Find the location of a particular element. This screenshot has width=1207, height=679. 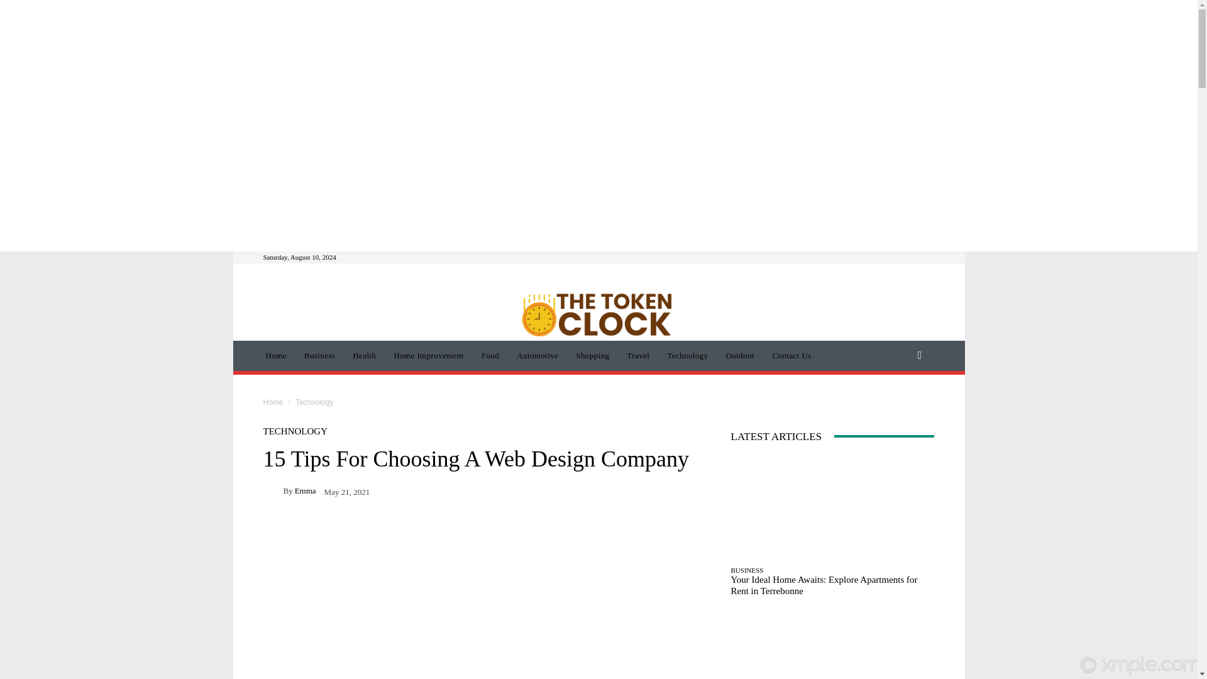

Shopping is located at coordinates (592, 356).